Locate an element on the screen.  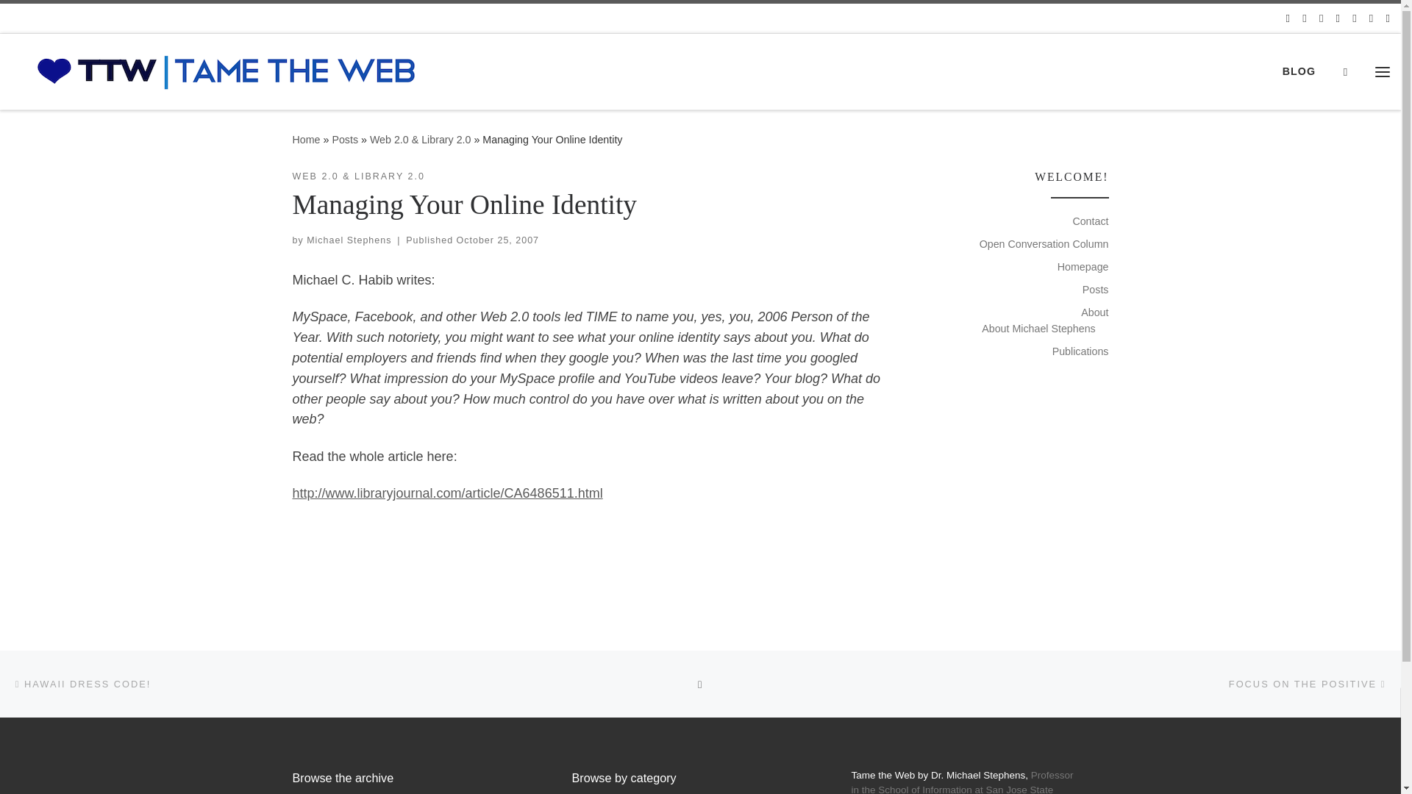
Tame the Web is located at coordinates (306, 140).